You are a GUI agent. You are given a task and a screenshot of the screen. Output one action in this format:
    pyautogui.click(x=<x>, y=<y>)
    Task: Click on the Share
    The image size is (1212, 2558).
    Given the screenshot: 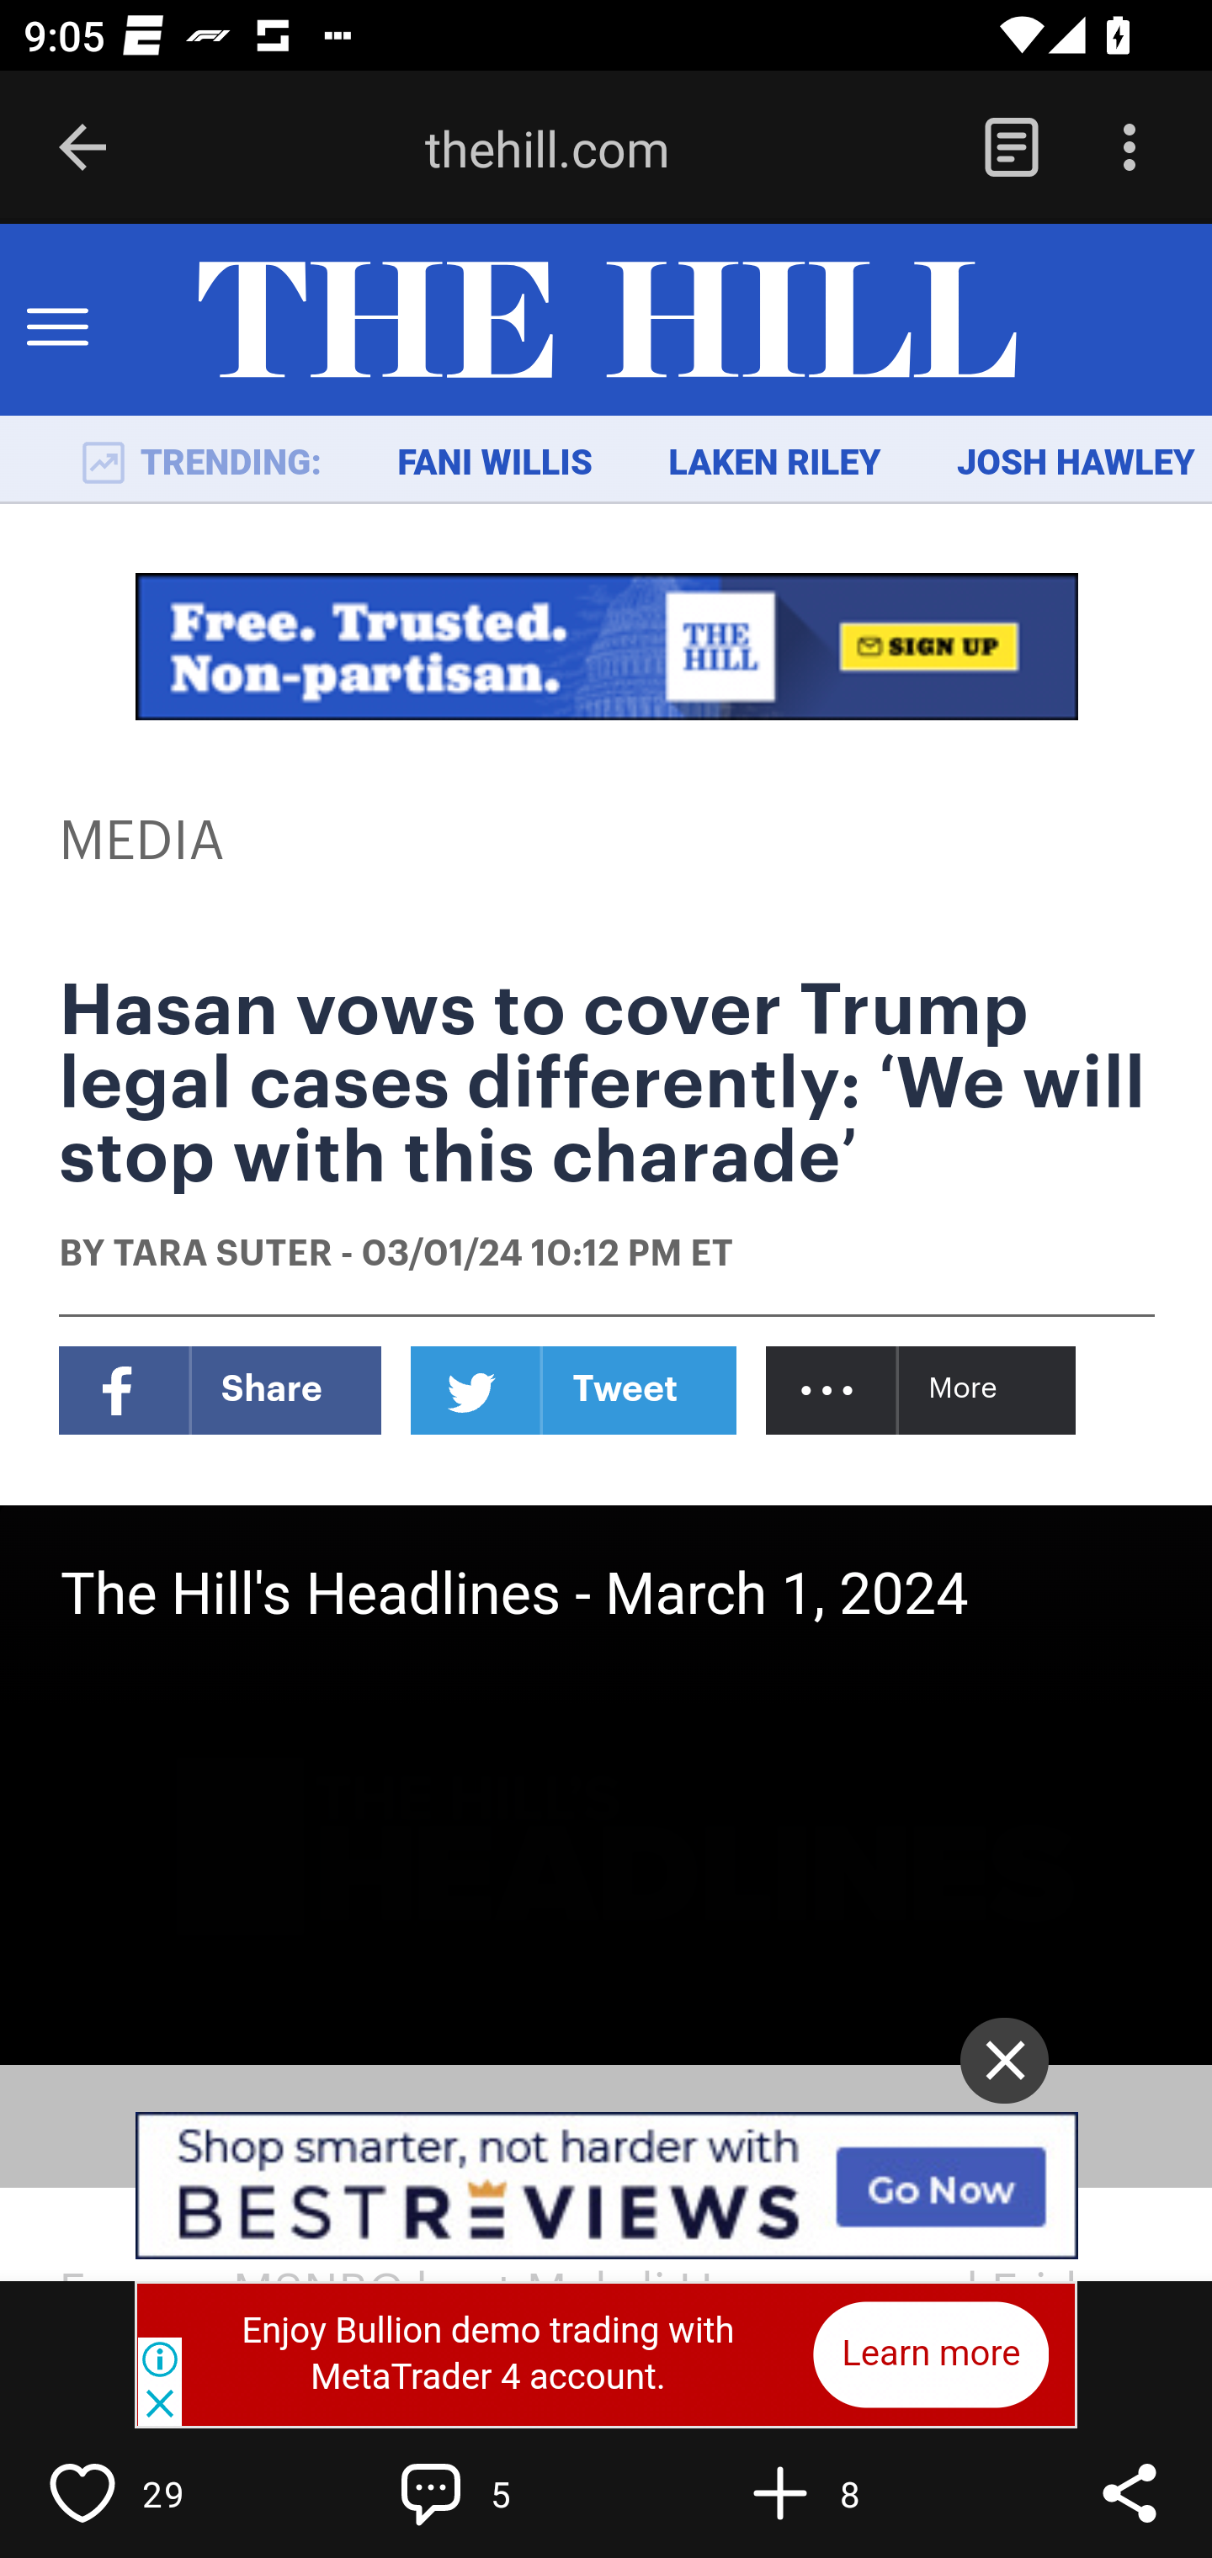 What is the action you would take?
    pyautogui.click(x=1130, y=2492)
    